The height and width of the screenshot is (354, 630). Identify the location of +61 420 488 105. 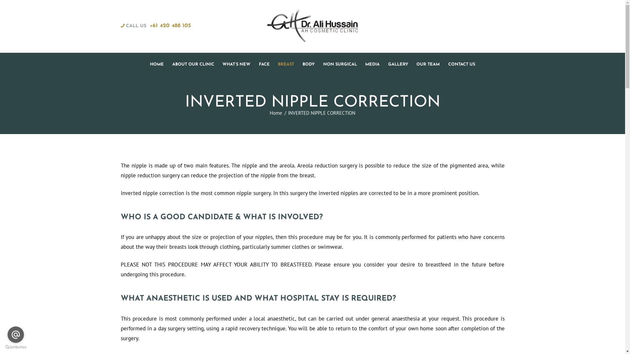
(170, 26).